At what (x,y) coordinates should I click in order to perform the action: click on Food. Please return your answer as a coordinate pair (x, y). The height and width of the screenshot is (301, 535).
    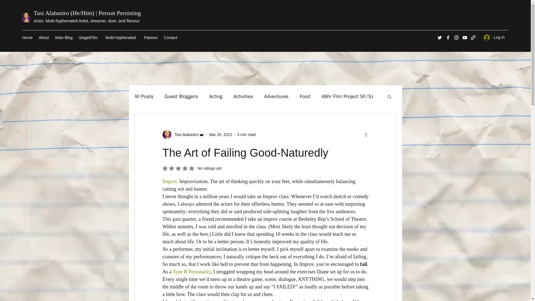
    Looking at the image, I should click on (305, 96).